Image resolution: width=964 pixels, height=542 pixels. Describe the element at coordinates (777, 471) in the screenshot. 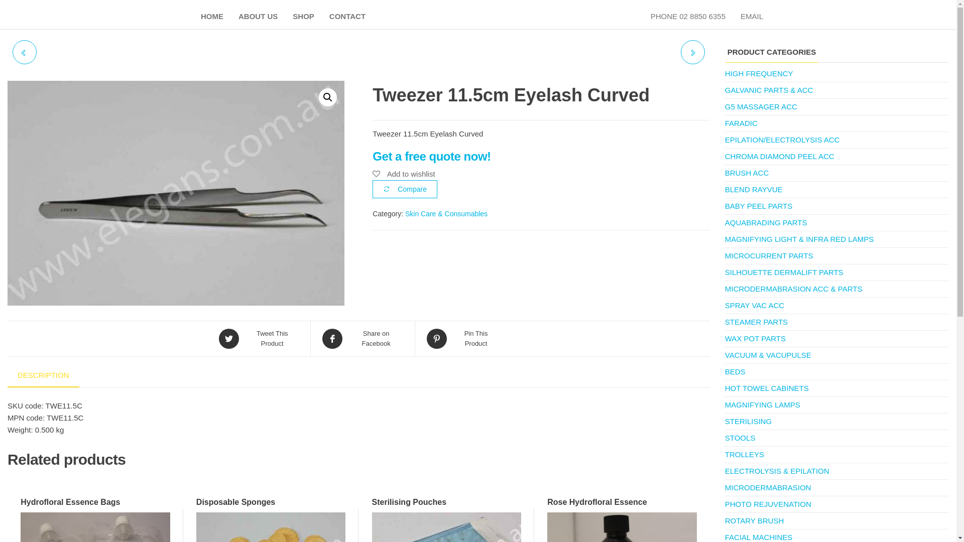

I see `ELECTROLYSIS & EPILATION` at that location.